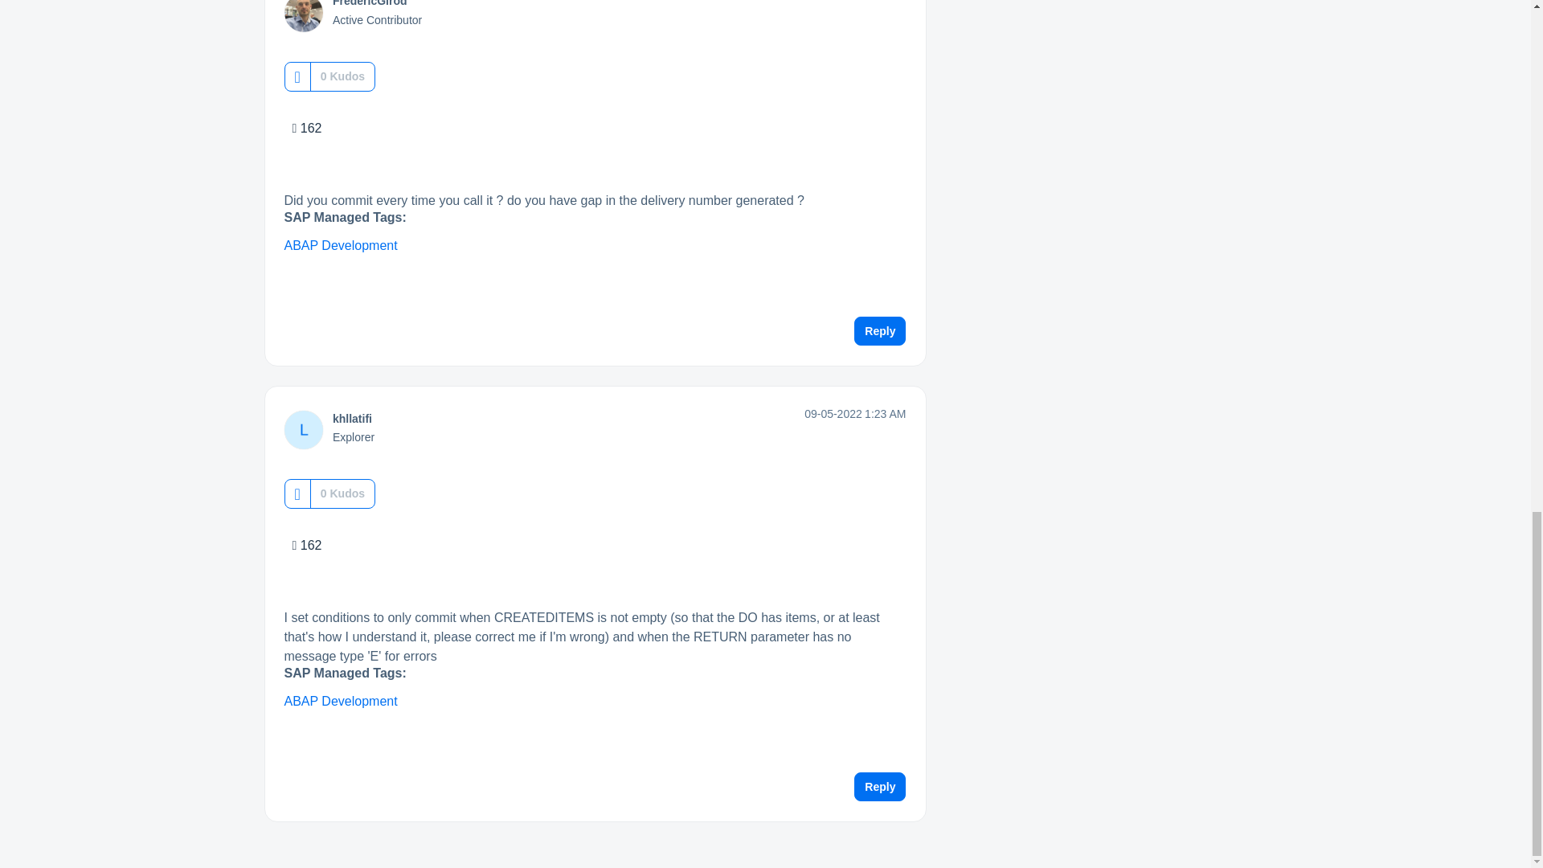 The height and width of the screenshot is (868, 1543). I want to click on khllatifi, so click(352, 419).